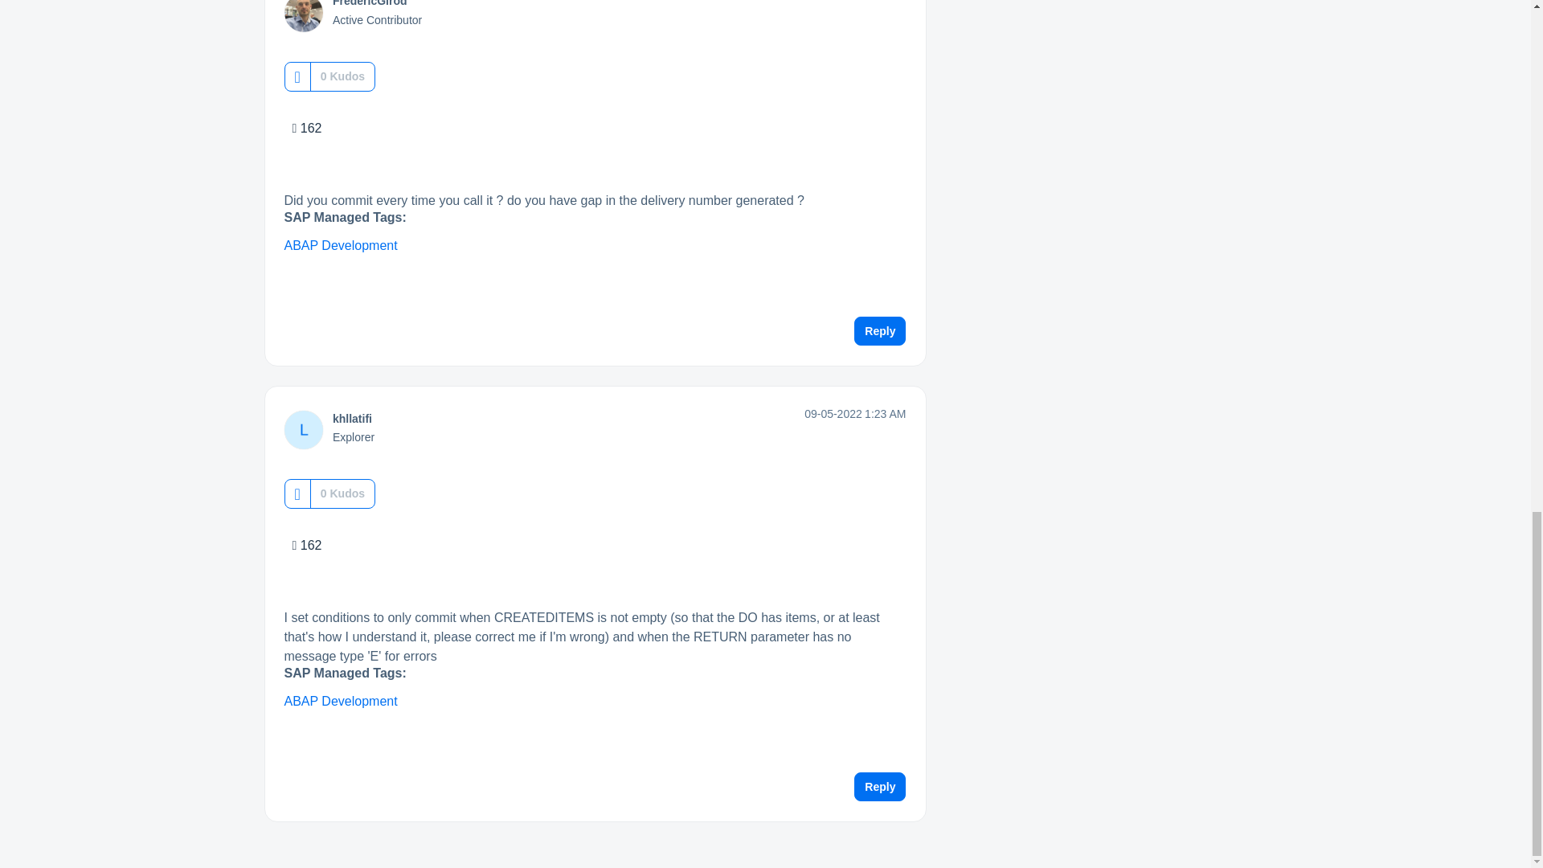 The height and width of the screenshot is (868, 1543). I want to click on khllatifi, so click(352, 419).